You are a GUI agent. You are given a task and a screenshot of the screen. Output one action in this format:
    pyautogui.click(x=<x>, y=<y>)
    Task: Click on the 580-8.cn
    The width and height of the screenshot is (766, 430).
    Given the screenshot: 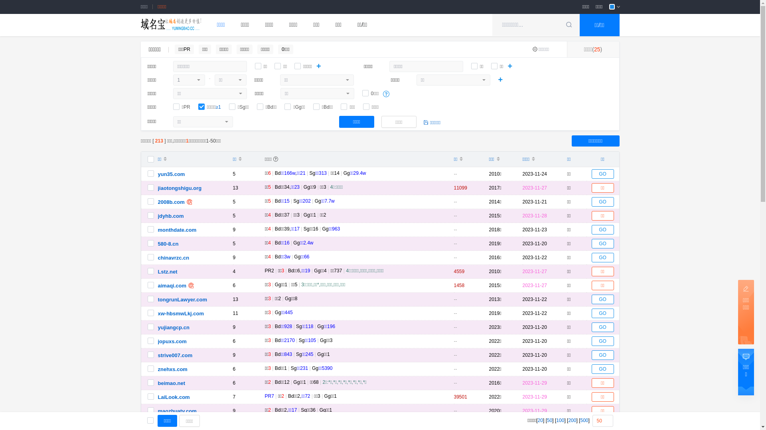 What is the action you would take?
    pyautogui.click(x=168, y=244)
    